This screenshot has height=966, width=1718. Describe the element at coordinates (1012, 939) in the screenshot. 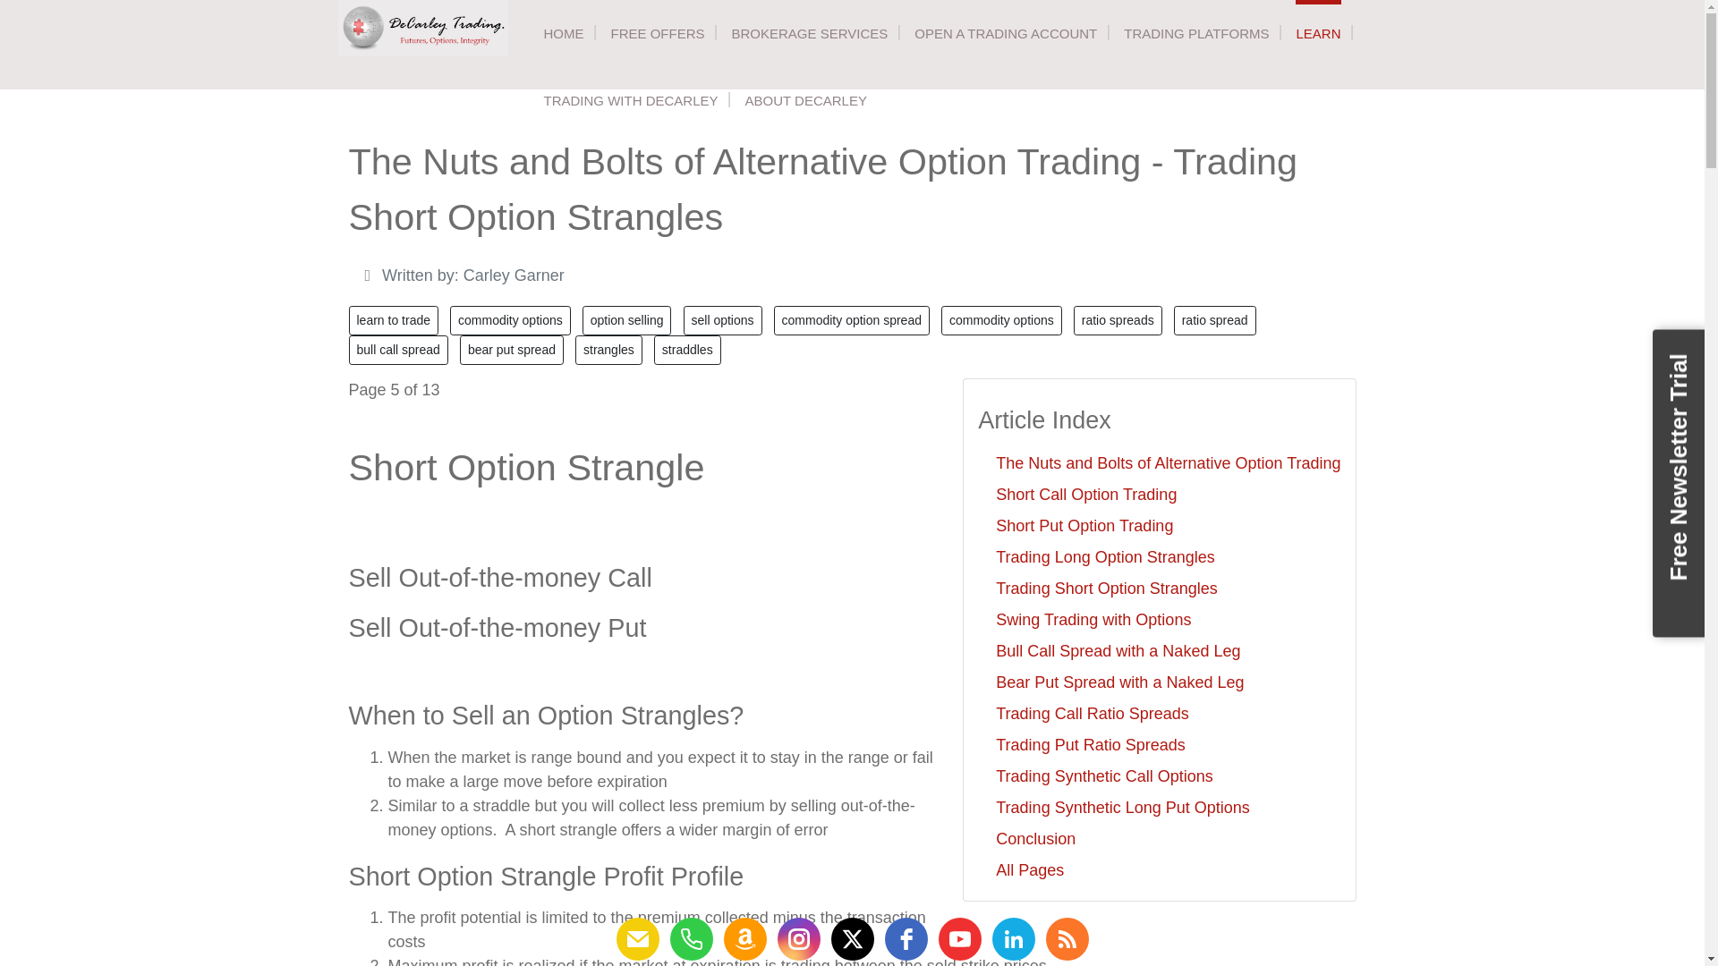

I see `LinkedIn` at that location.